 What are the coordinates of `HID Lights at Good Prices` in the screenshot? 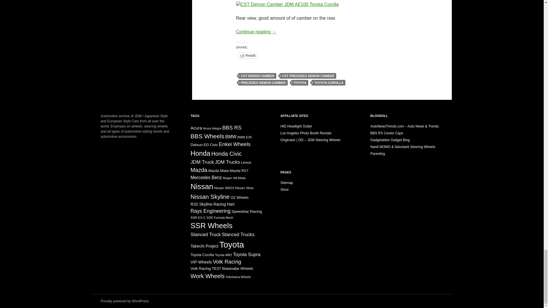 It's located at (296, 126).